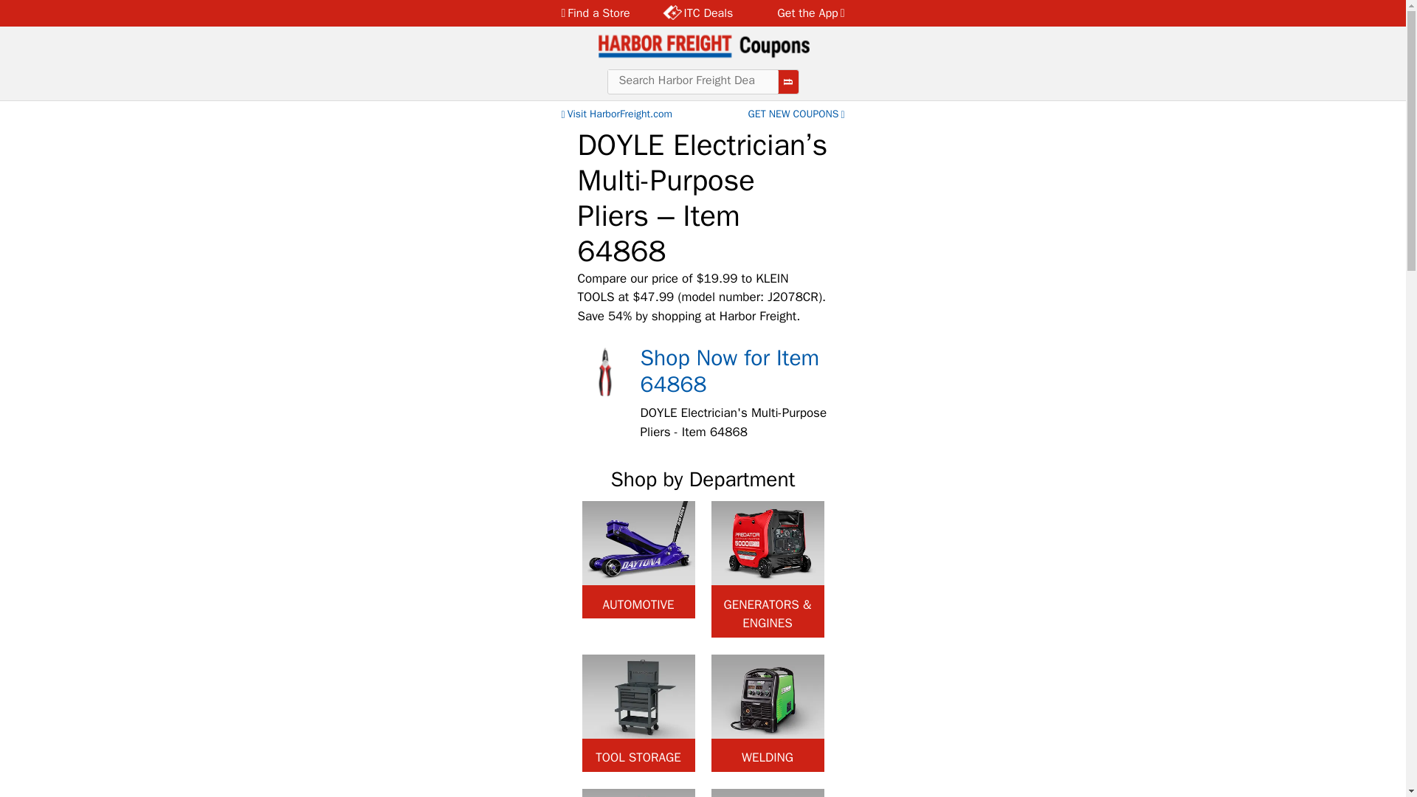  What do you see at coordinates (768, 793) in the screenshot?
I see `COMPRESSORS` at bounding box center [768, 793].